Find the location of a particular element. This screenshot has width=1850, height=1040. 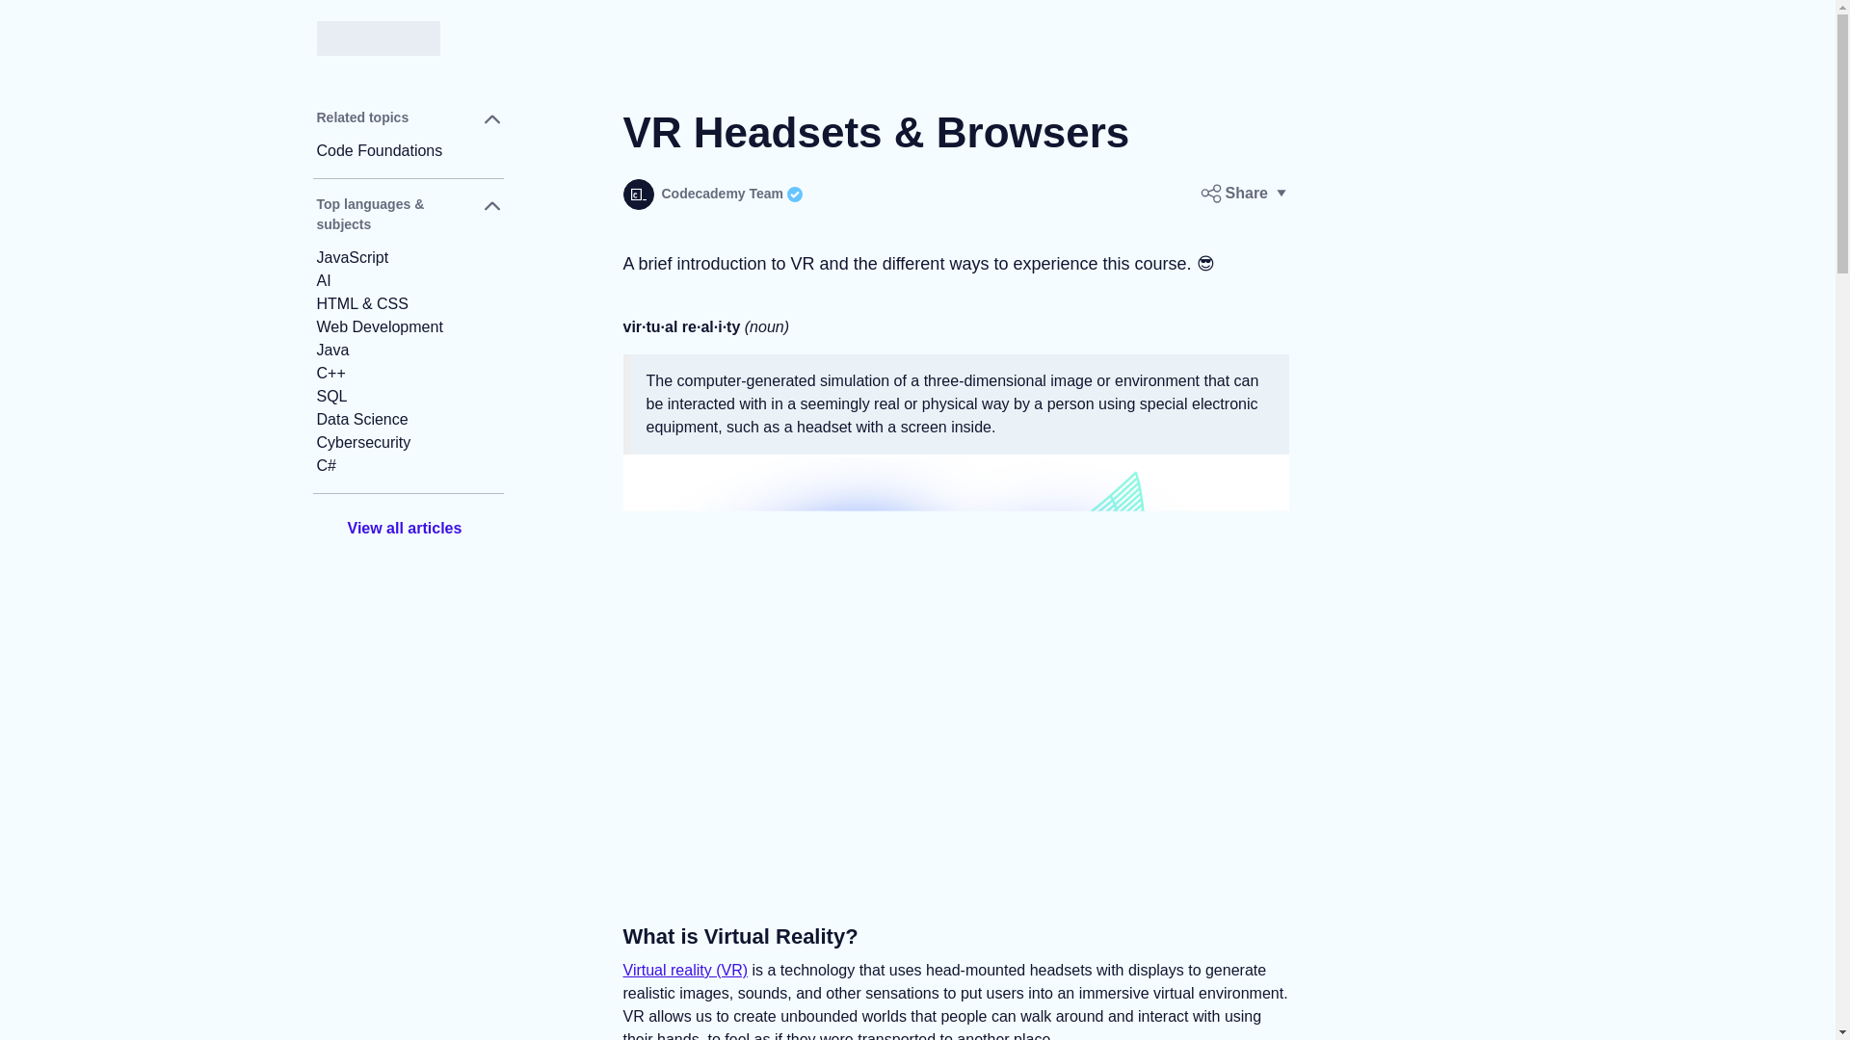

Codecademy Team is located at coordinates (712, 195).